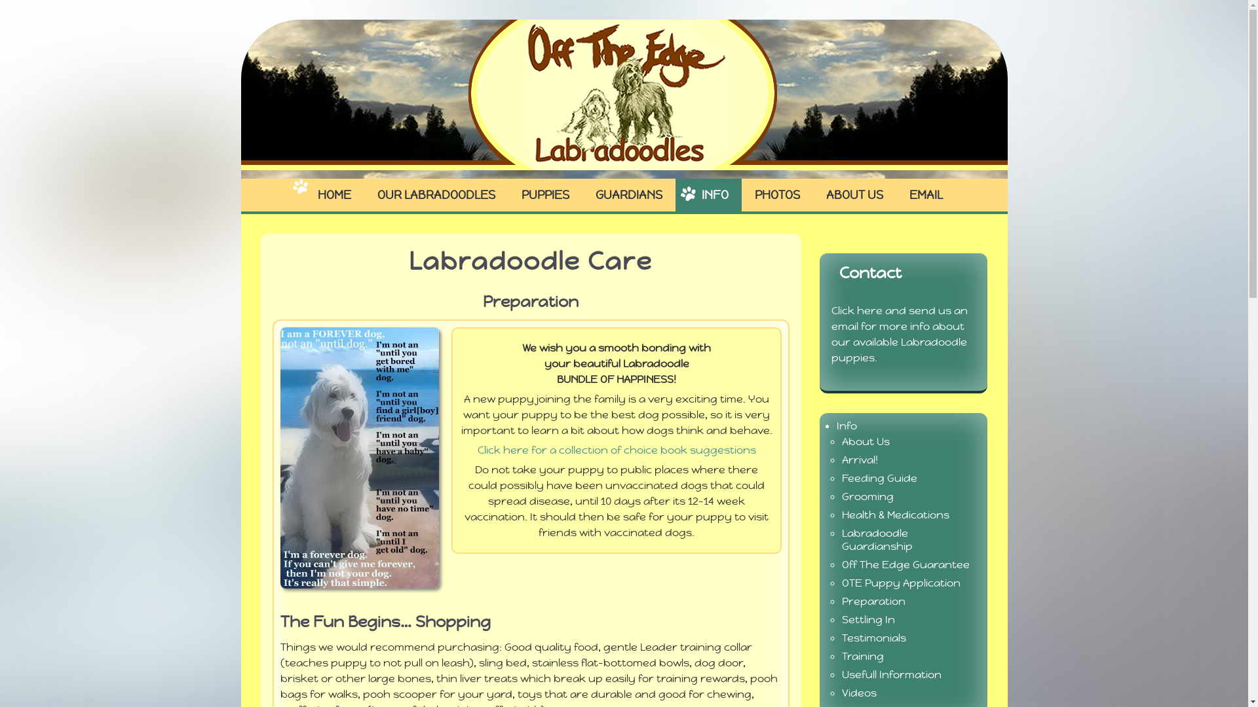 The height and width of the screenshot is (707, 1258). Describe the element at coordinates (328, 195) in the screenshot. I see `HOME` at that location.